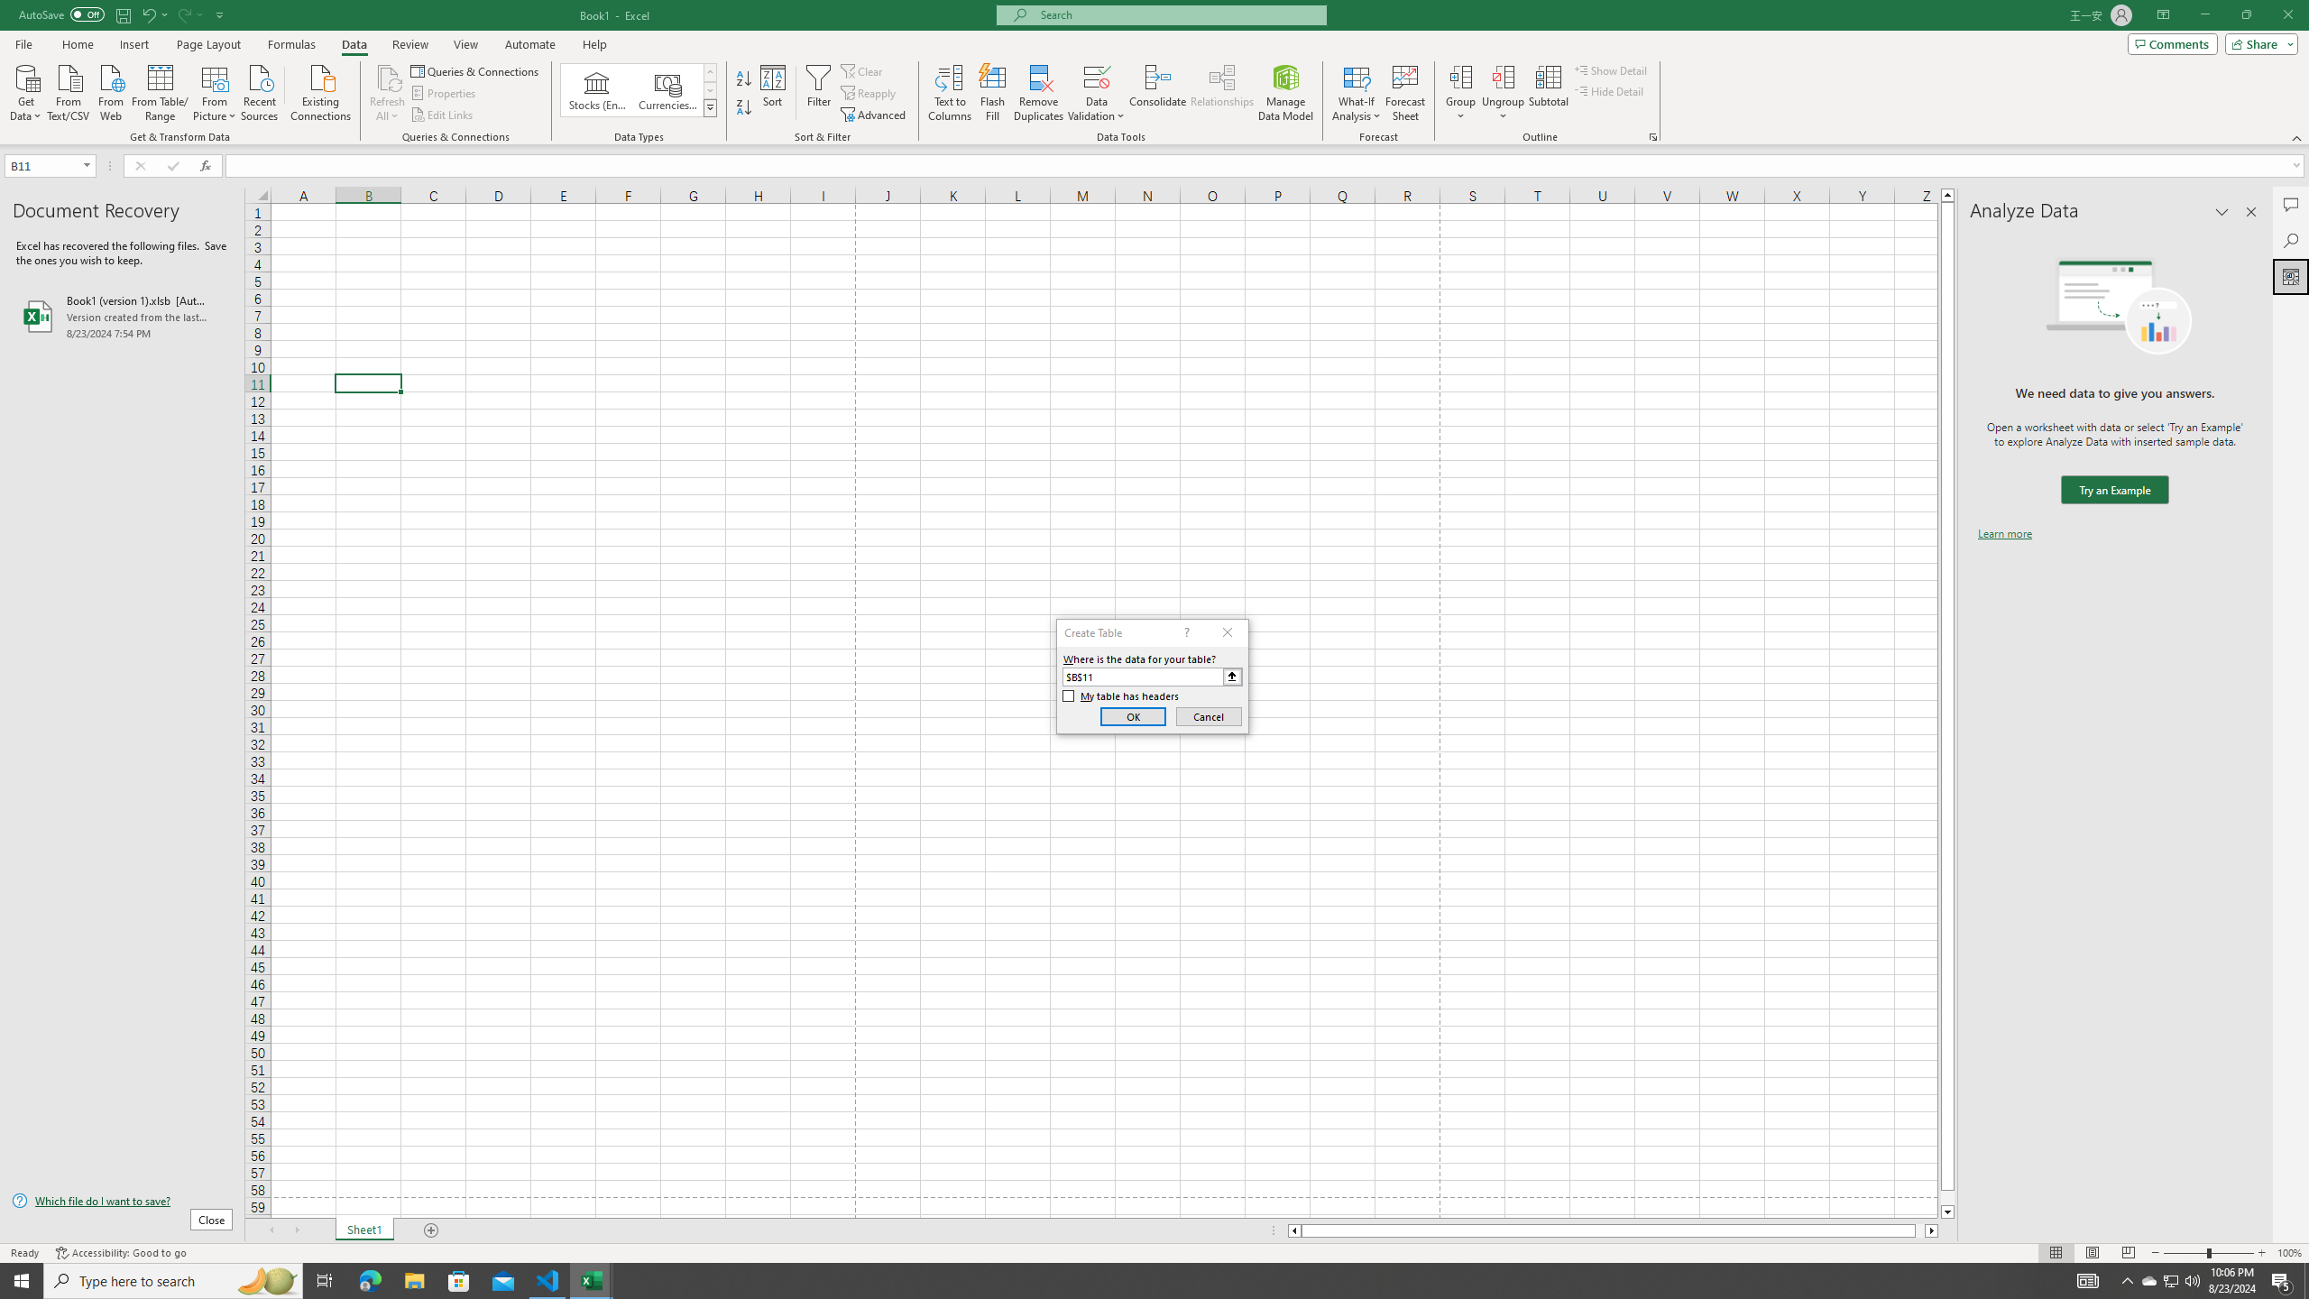  I want to click on Learn more, so click(2004, 534).